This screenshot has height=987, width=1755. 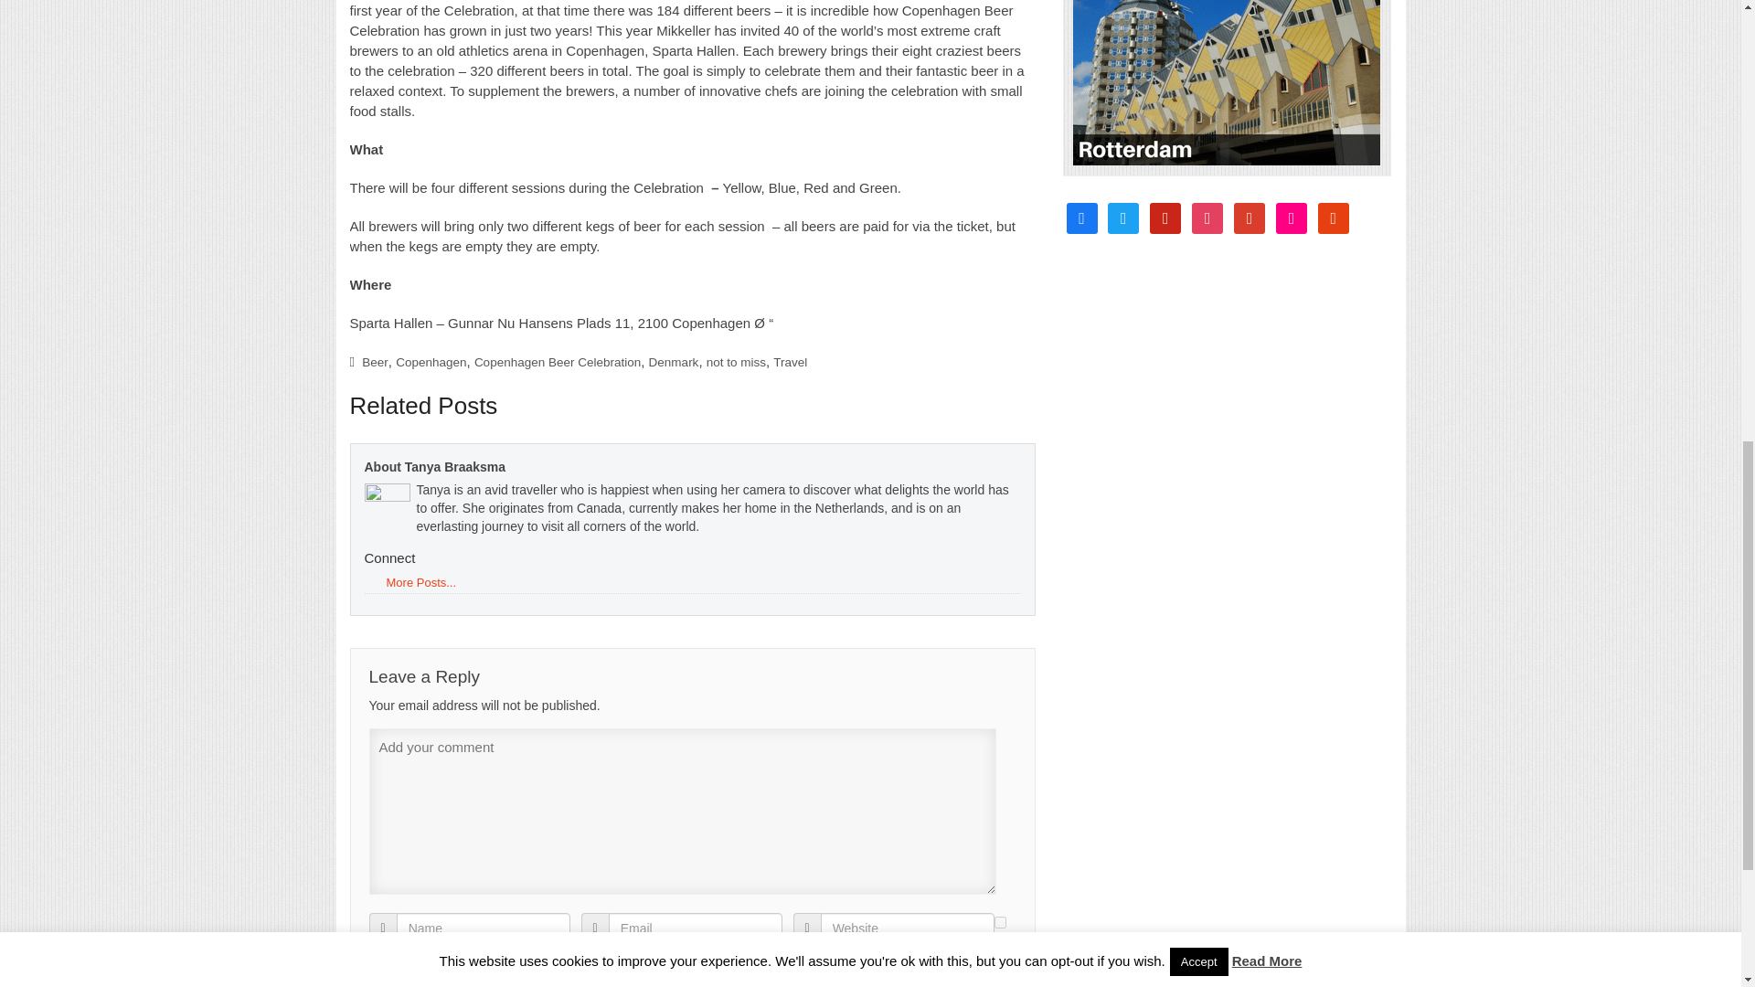 I want to click on Friend me on Facebook, so click(x=1080, y=218).